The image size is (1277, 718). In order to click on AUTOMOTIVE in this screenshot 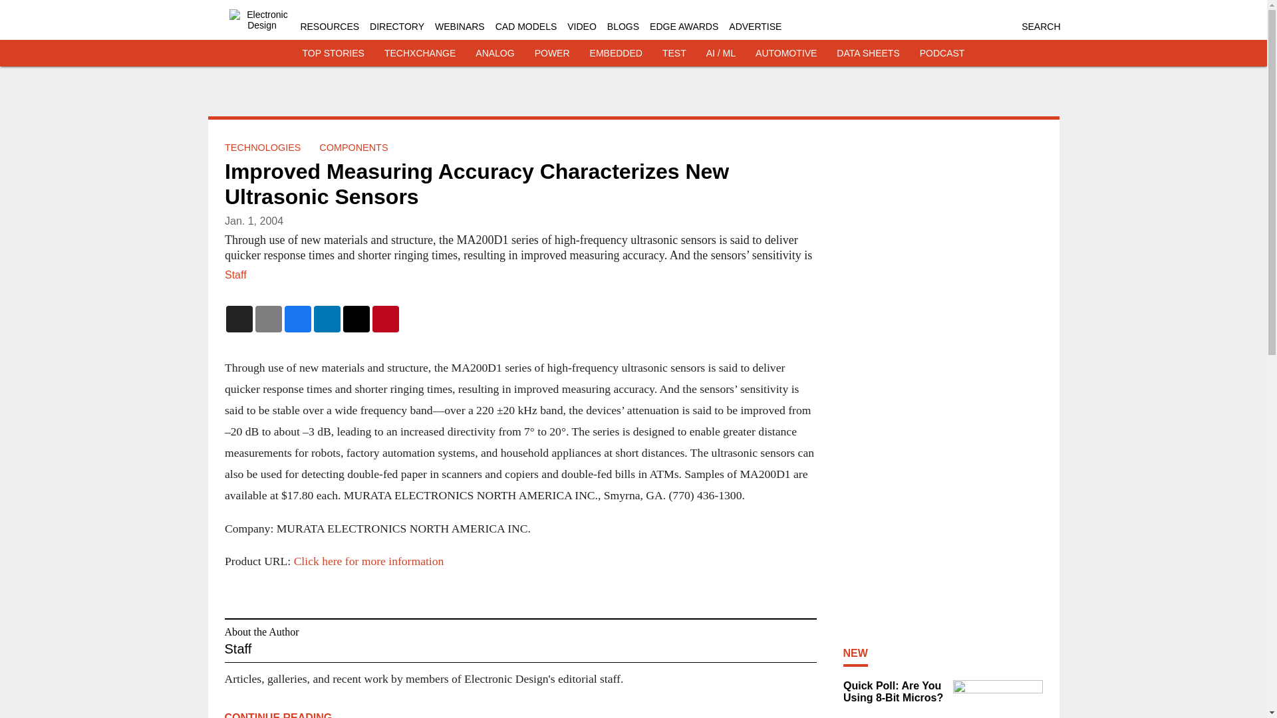, I will do `click(786, 53)`.